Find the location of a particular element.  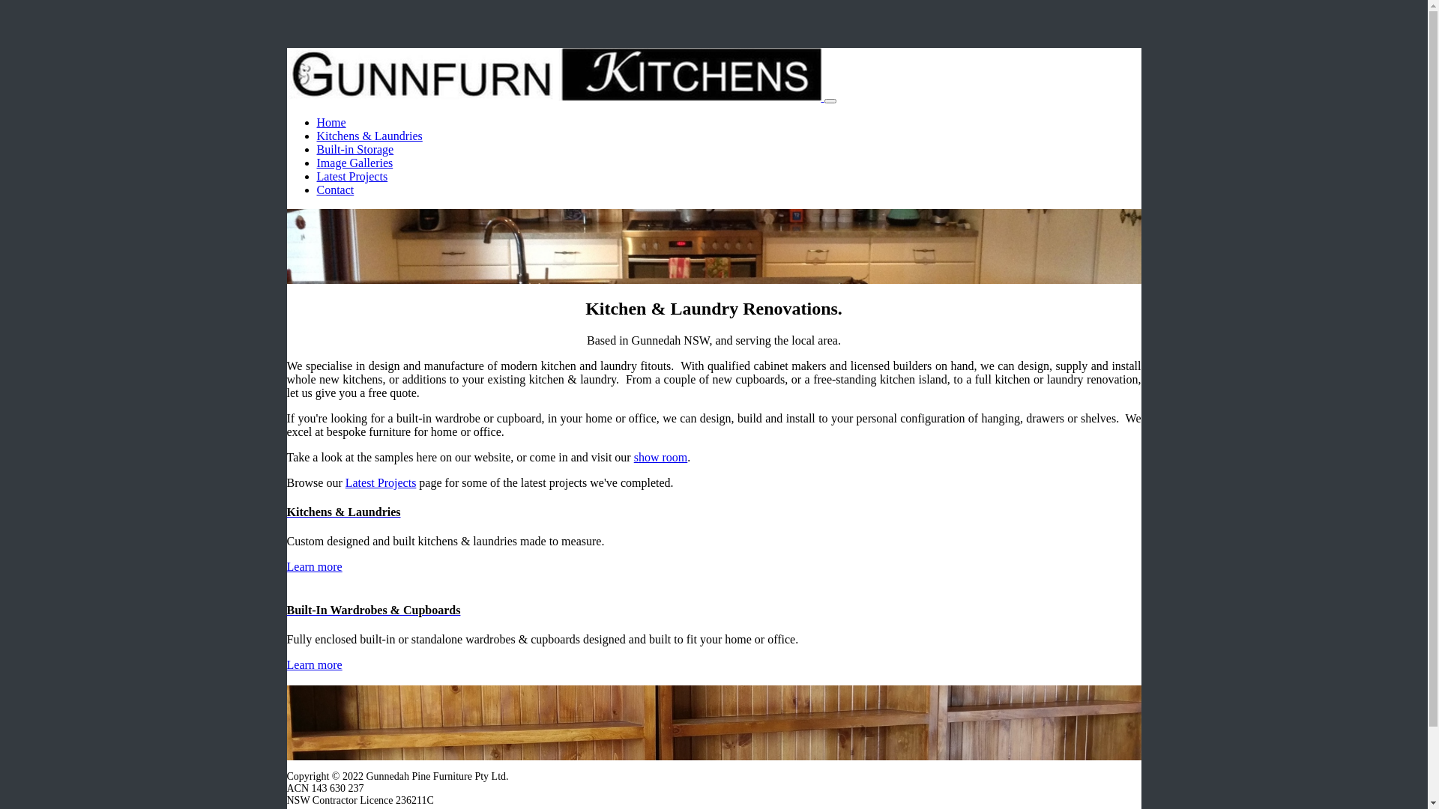

Kitchens & Laundries is located at coordinates (369, 136).